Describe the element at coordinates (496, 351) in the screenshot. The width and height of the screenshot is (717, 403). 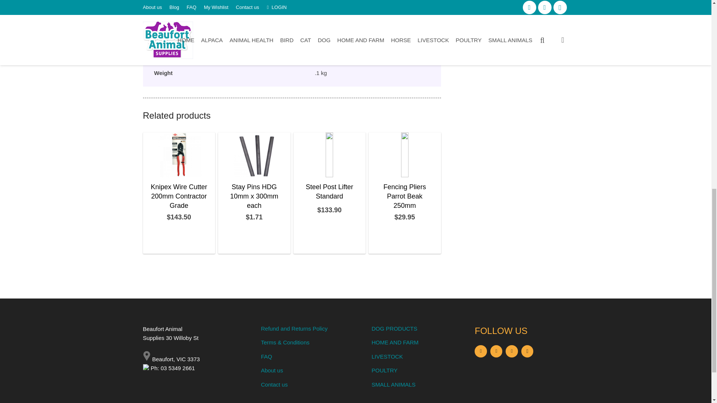
I see `Facebook` at that location.